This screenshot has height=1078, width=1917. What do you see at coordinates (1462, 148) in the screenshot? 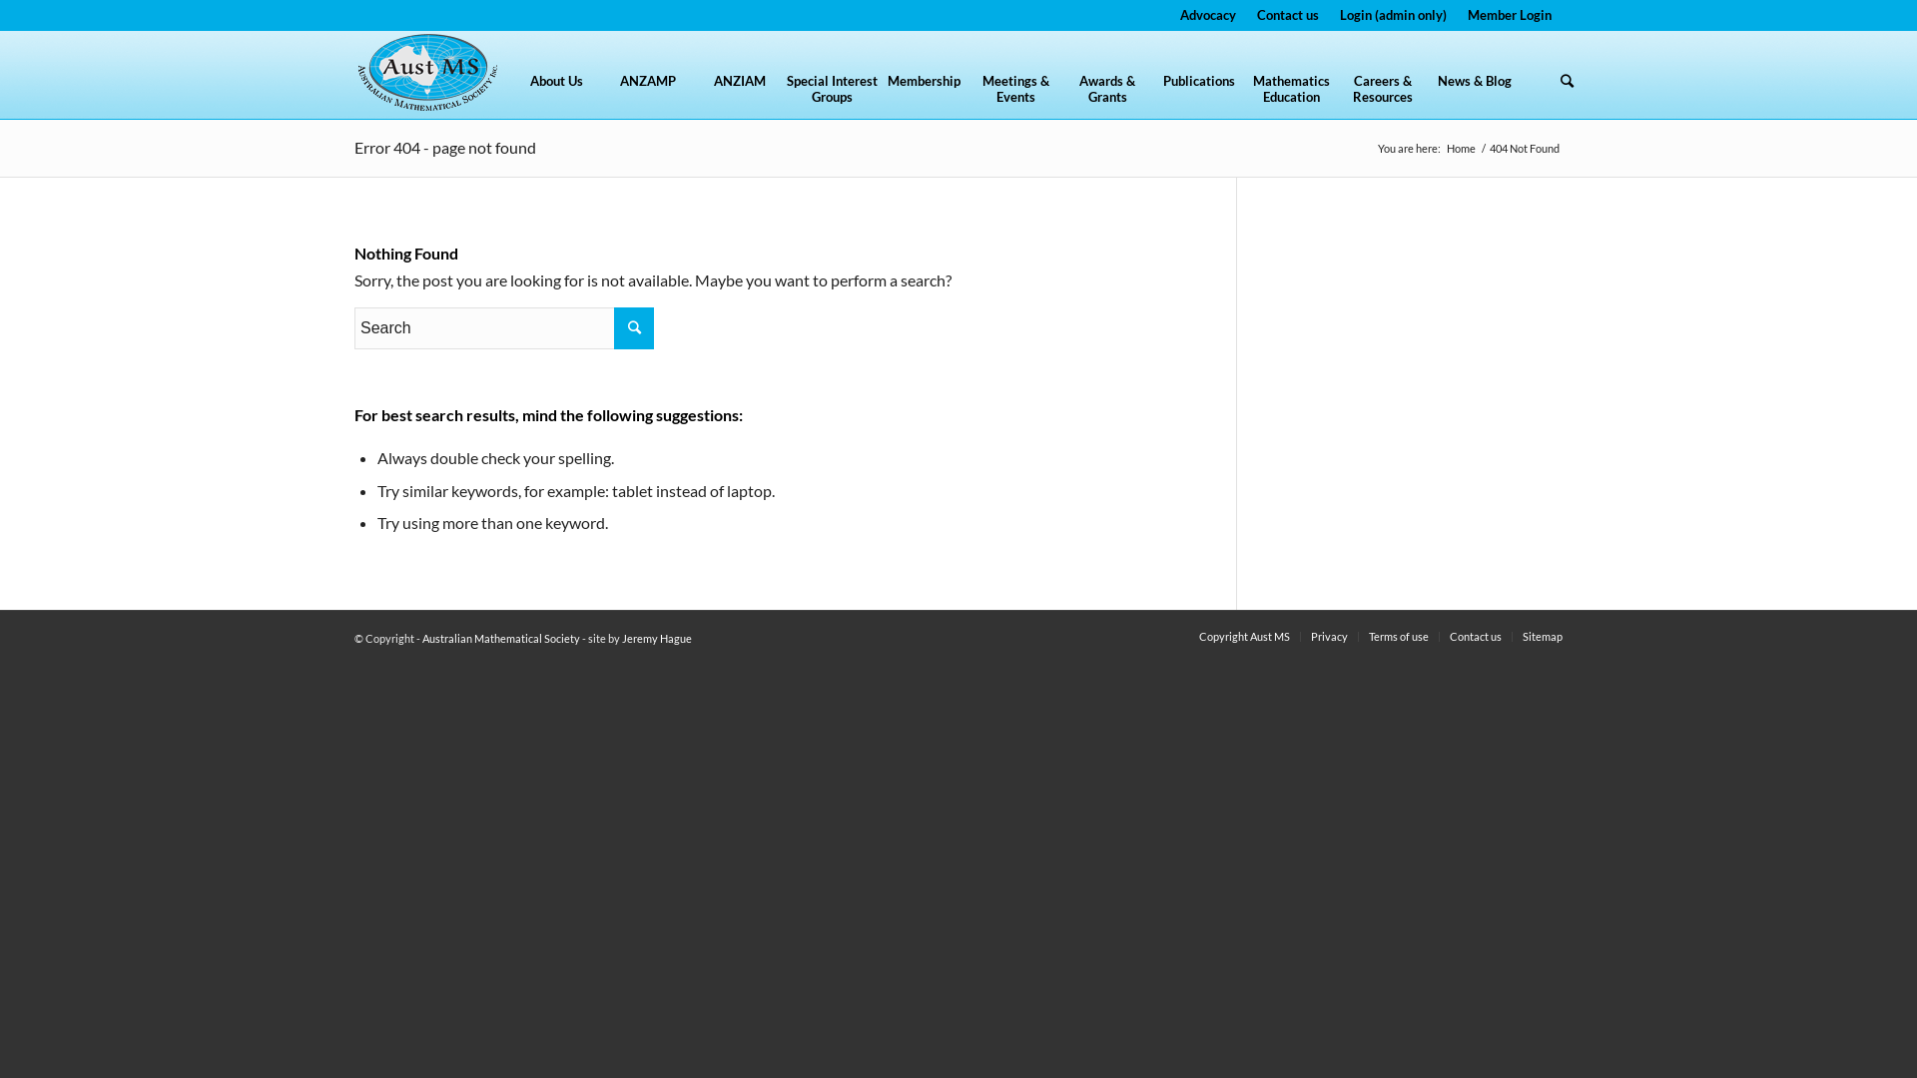
I see `Home` at bounding box center [1462, 148].